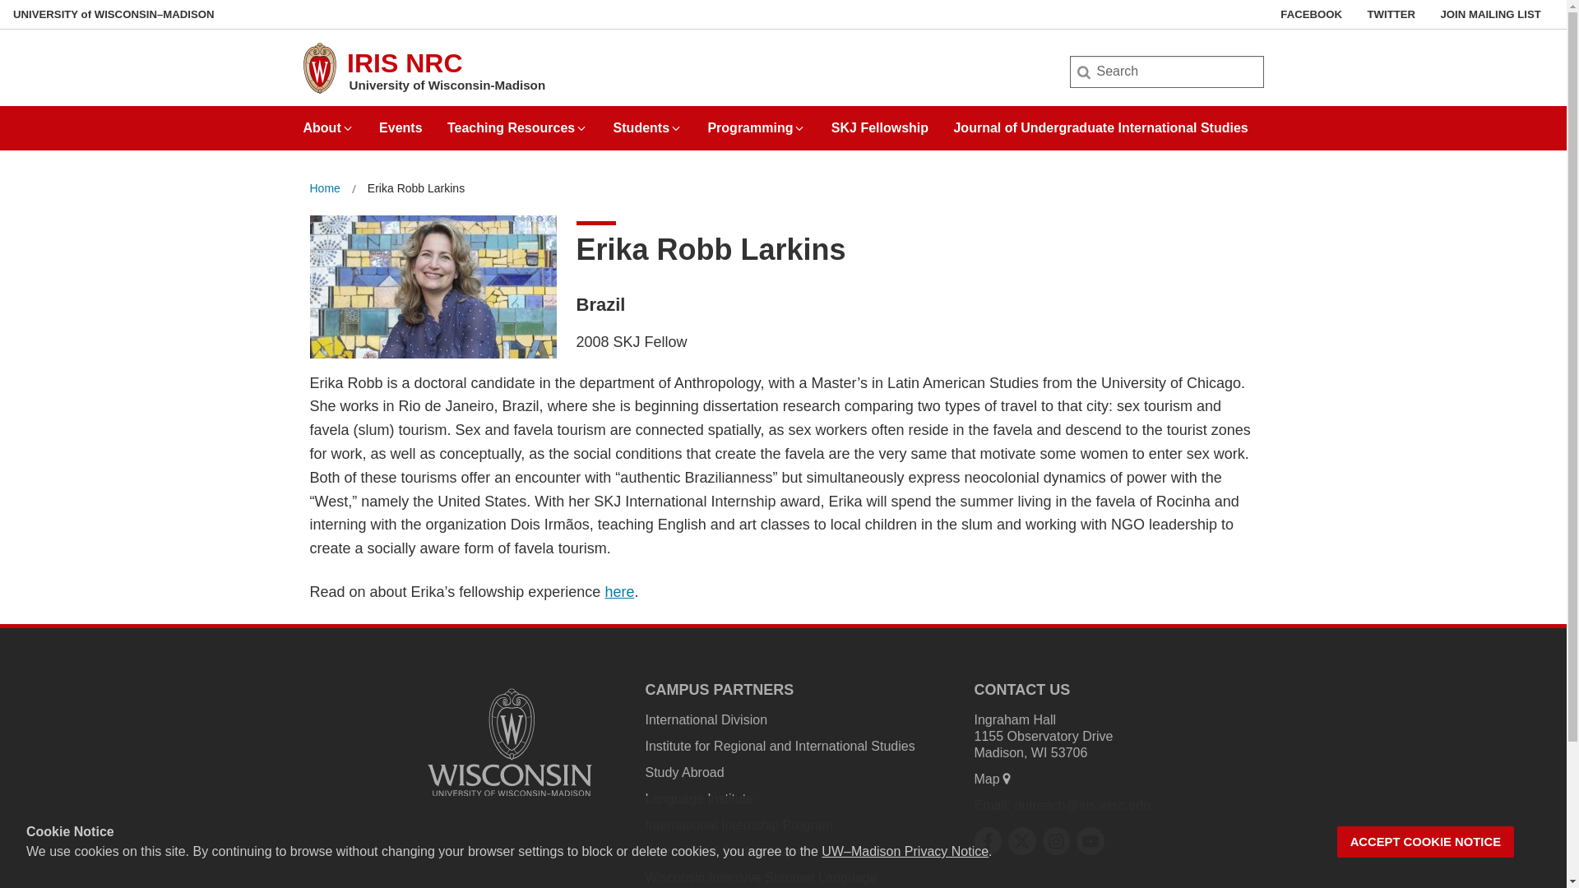 The image size is (1579, 888). Describe the element at coordinates (405, 63) in the screenshot. I see `IRIS NRC` at that location.